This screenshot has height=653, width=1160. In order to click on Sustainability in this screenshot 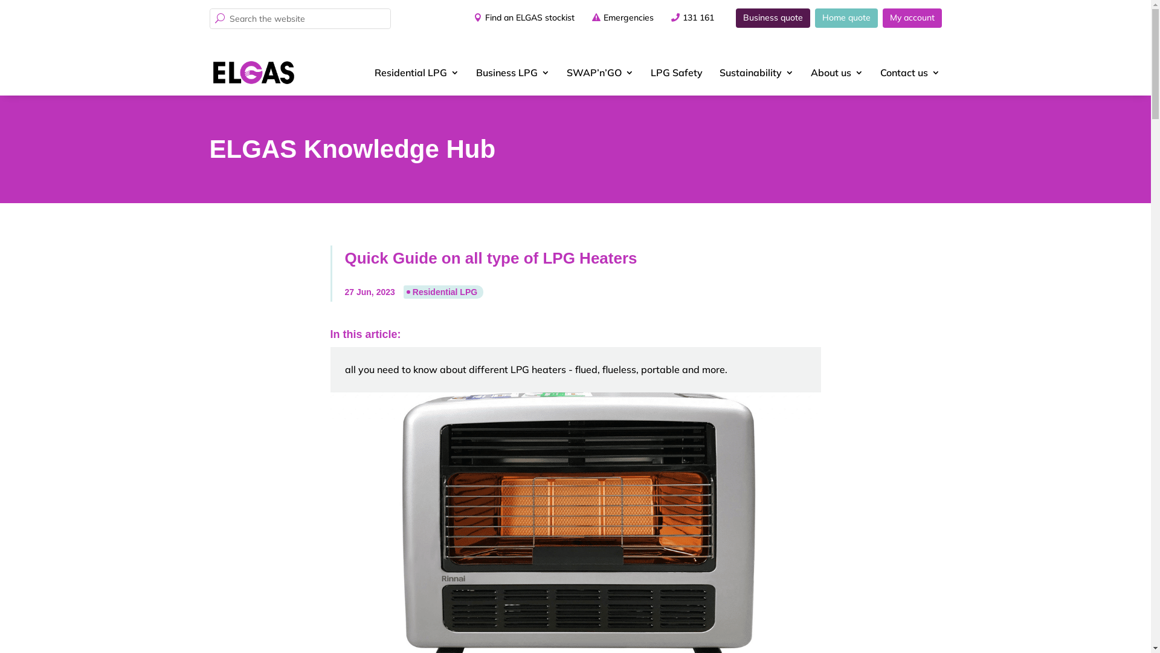, I will do `click(756, 73)`.